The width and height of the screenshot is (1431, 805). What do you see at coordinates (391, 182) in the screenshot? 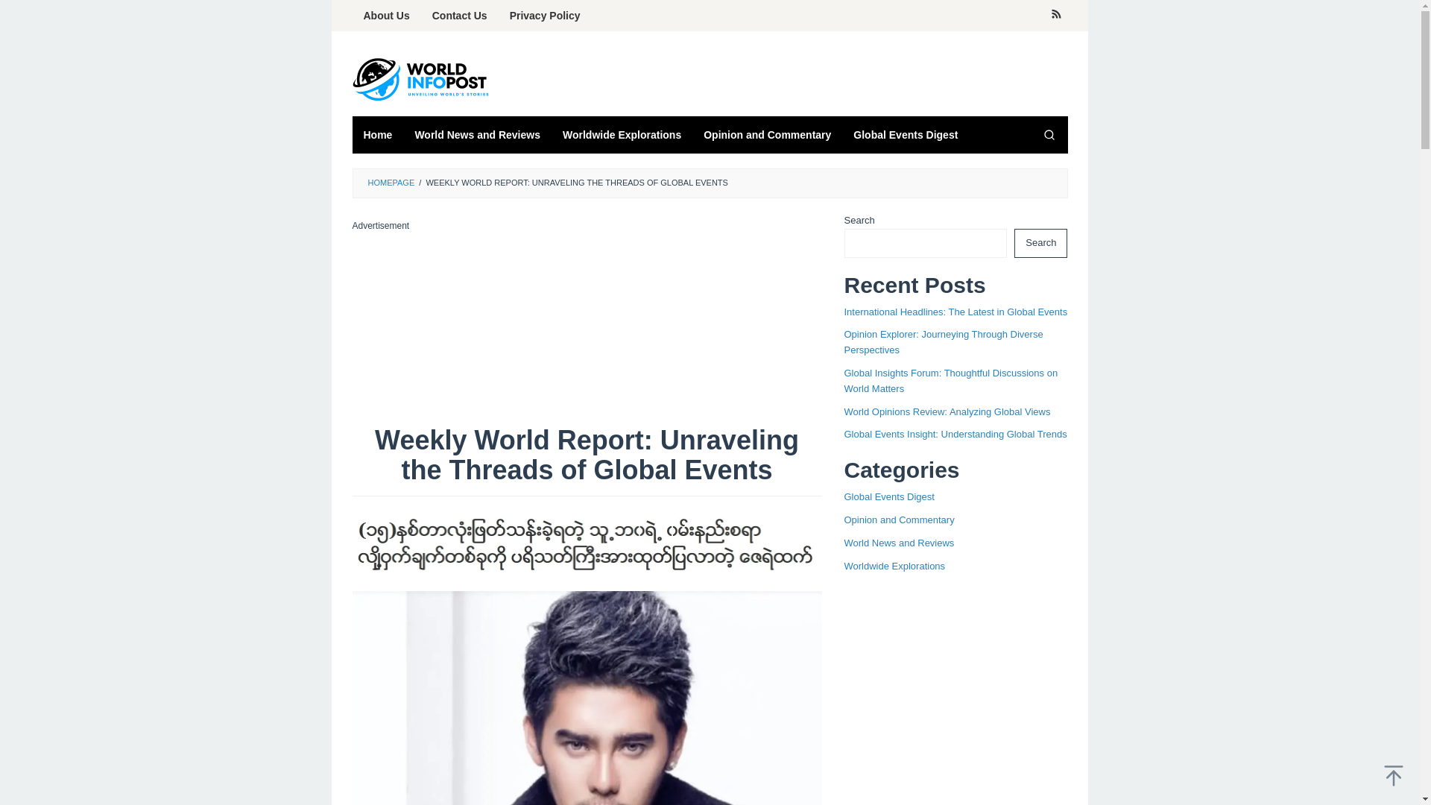
I see `HOMEPAGE` at bounding box center [391, 182].